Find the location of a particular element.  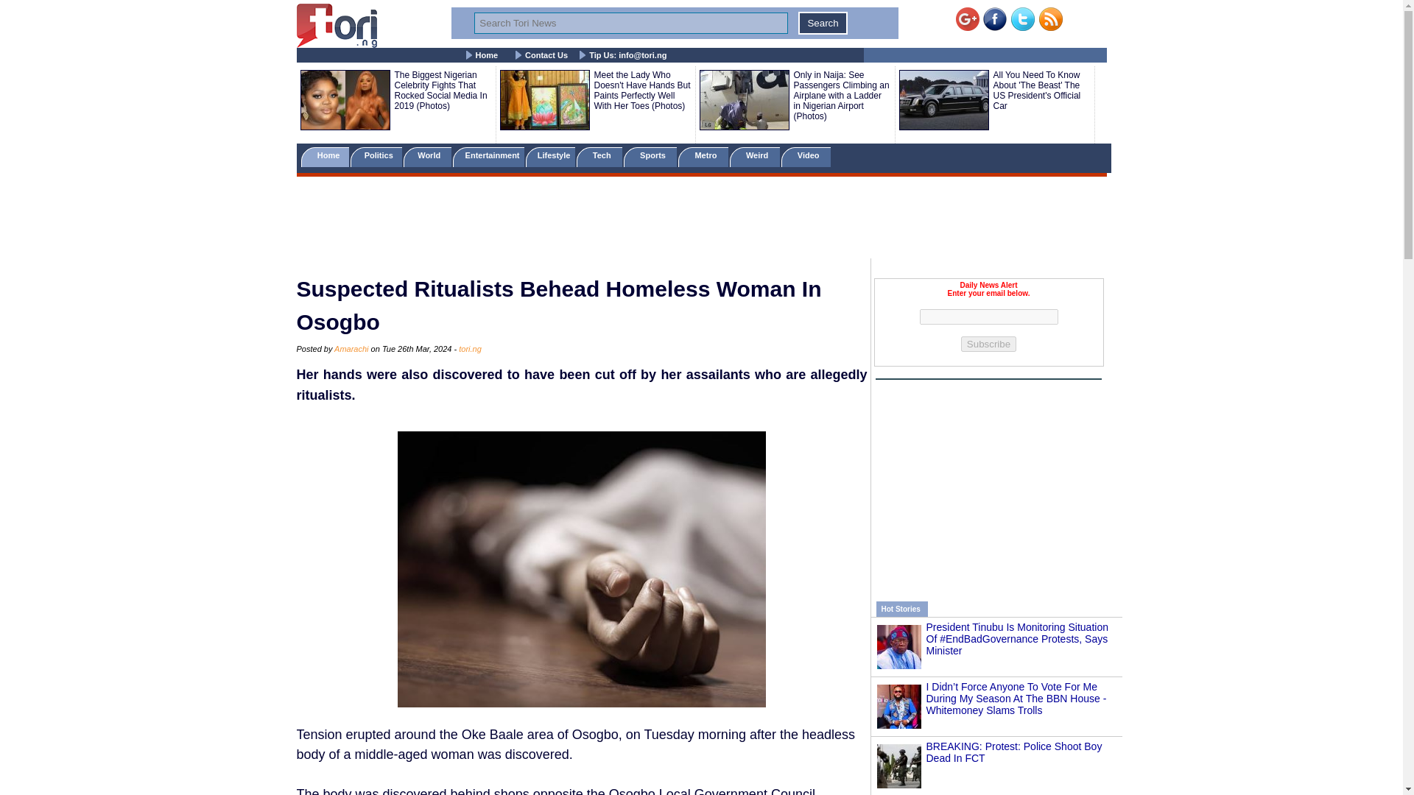

   Politics     is located at coordinates (377, 156).